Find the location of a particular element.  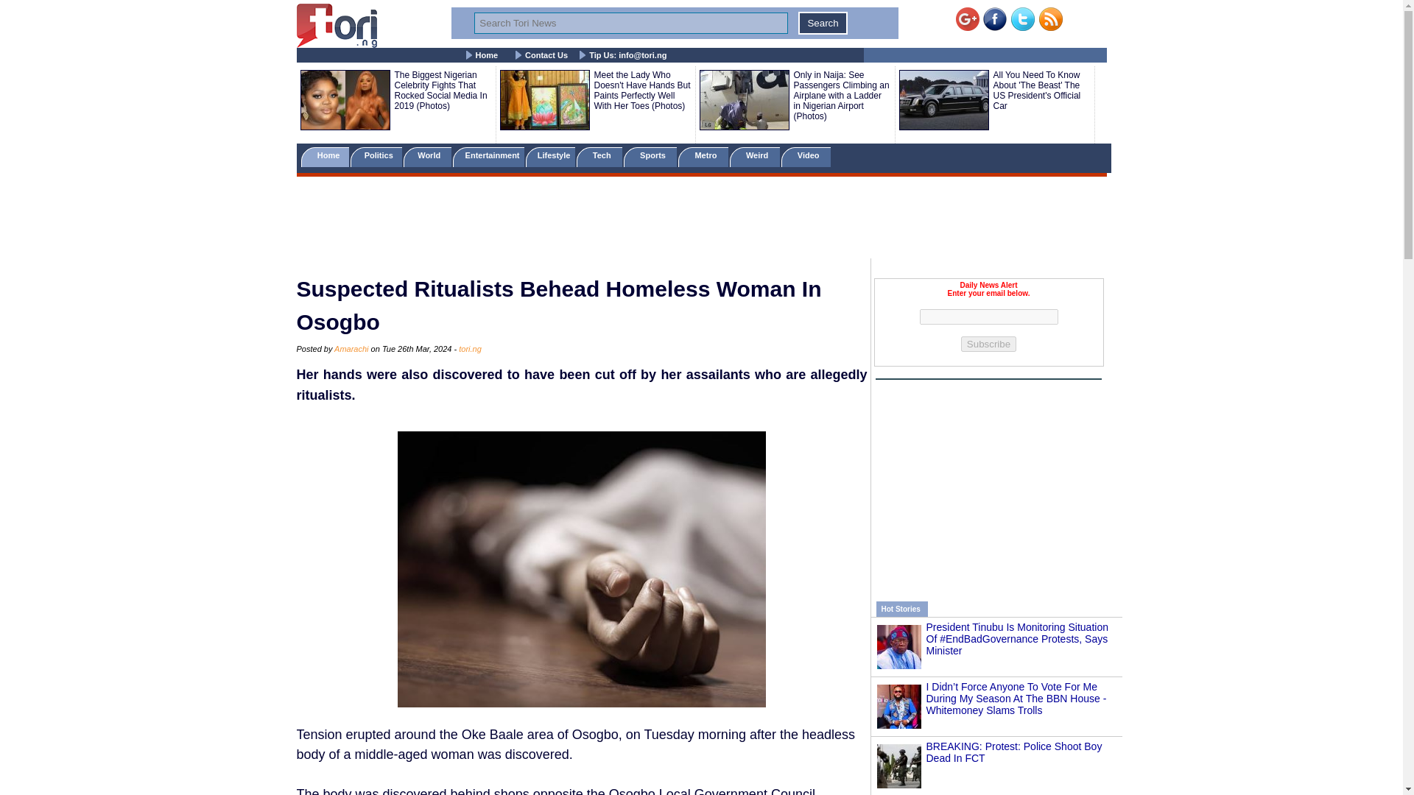

   Politics     is located at coordinates (377, 156).